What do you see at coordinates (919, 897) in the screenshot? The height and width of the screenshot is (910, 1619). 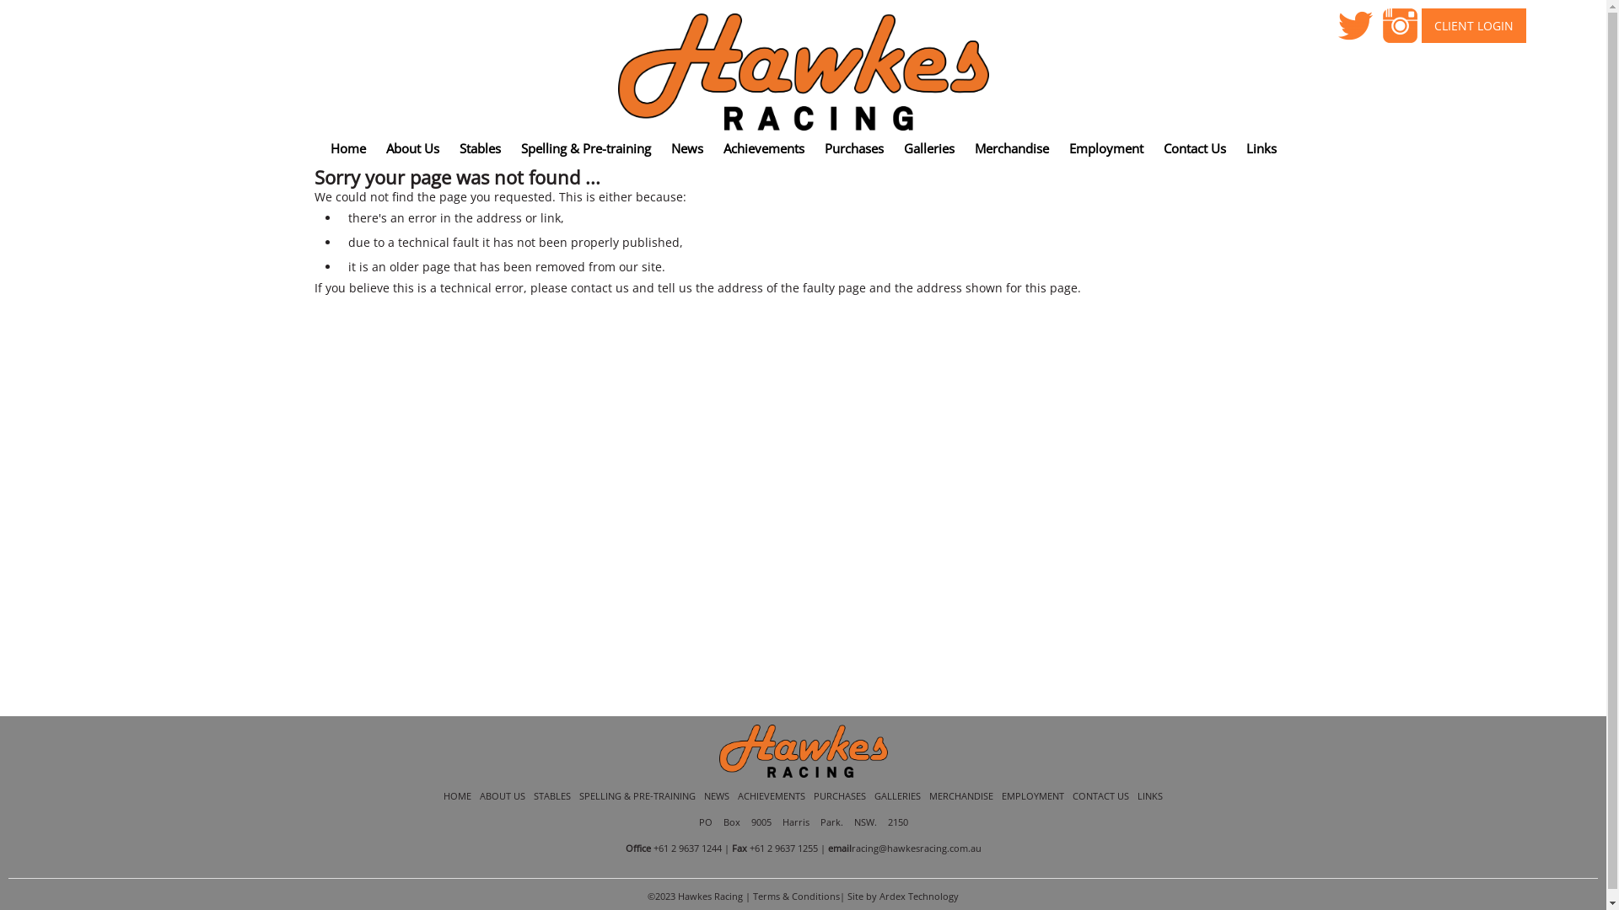 I see `Ardex Technology` at bounding box center [919, 897].